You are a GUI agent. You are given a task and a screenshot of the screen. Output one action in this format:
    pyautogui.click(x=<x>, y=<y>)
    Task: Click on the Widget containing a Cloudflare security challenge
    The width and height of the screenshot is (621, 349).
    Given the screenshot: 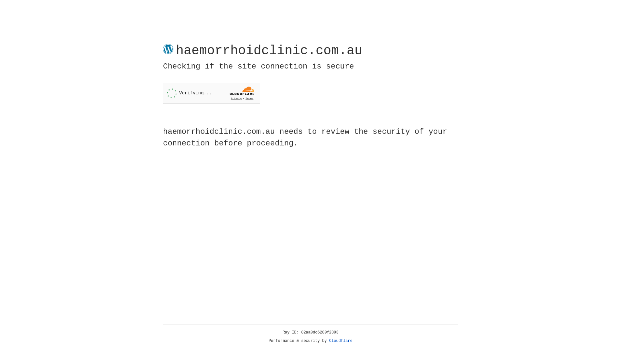 What is the action you would take?
    pyautogui.click(x=212, y=93)
    